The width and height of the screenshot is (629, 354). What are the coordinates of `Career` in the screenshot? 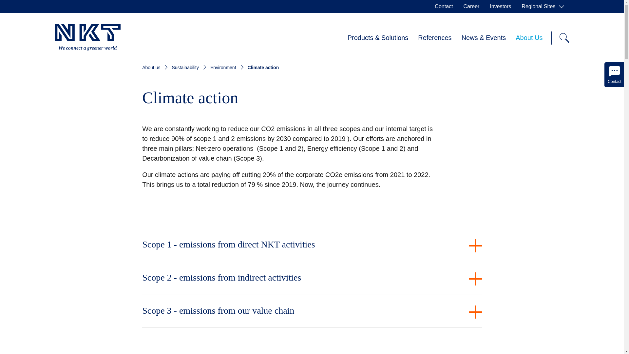 It's located at (471, 7).